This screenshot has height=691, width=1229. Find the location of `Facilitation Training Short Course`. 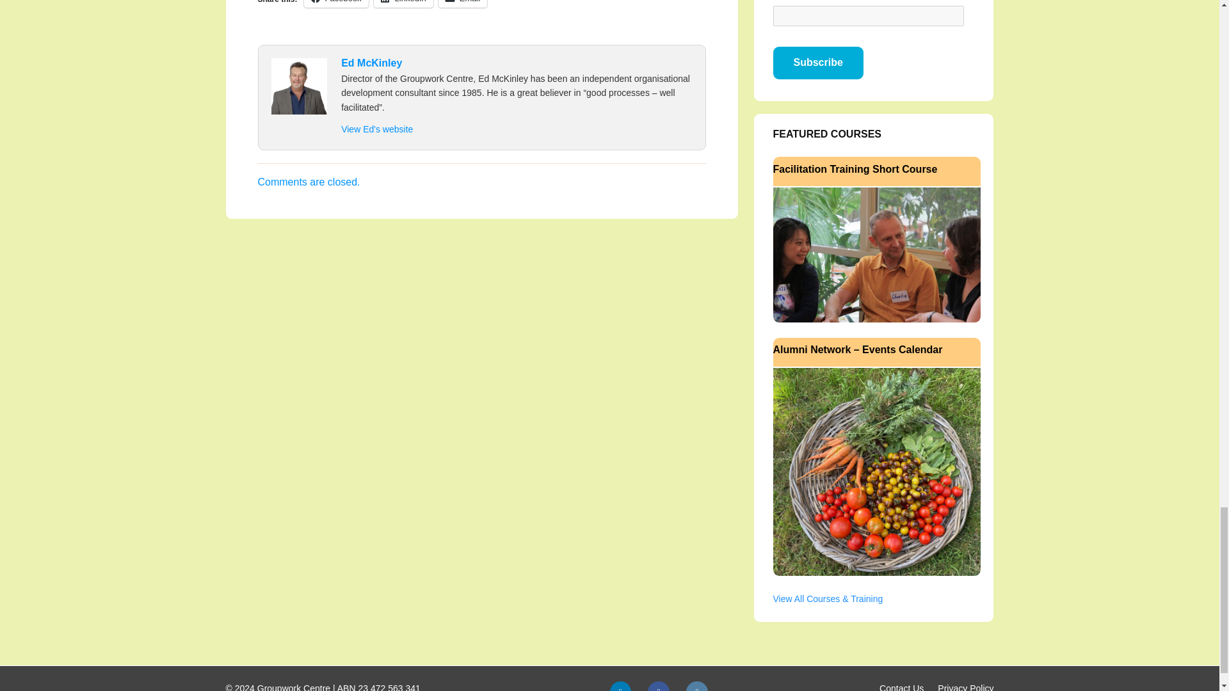

Facilitation Training Short Course is located at coordinates (877, 253).